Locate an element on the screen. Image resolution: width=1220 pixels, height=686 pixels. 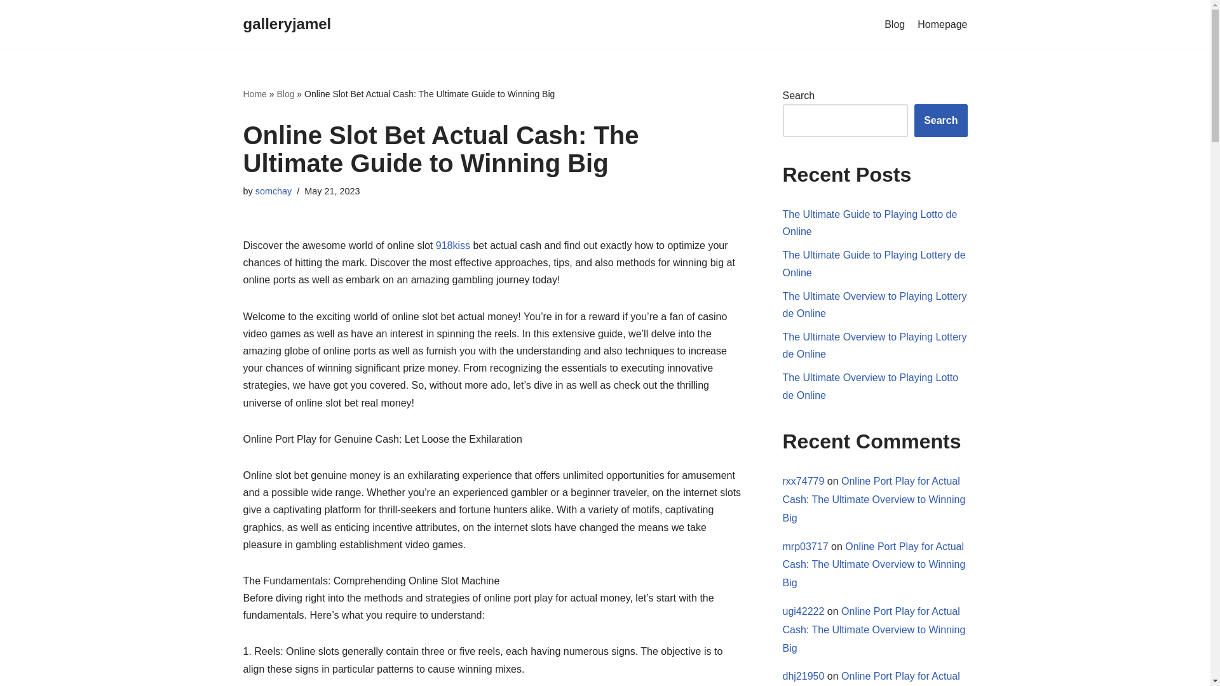
918kiss is located at coordinates (452, 245).